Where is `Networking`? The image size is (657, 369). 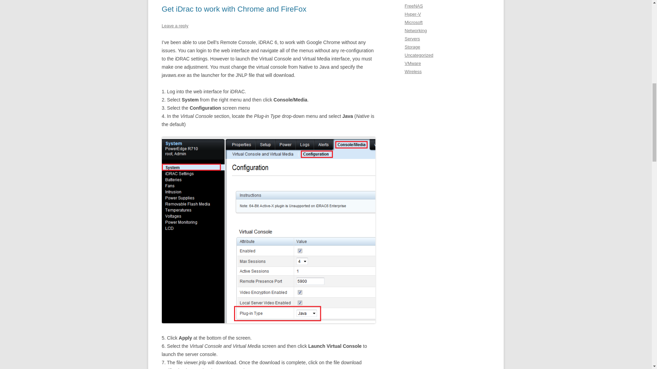
Networking is located at coordinates (415, 31).